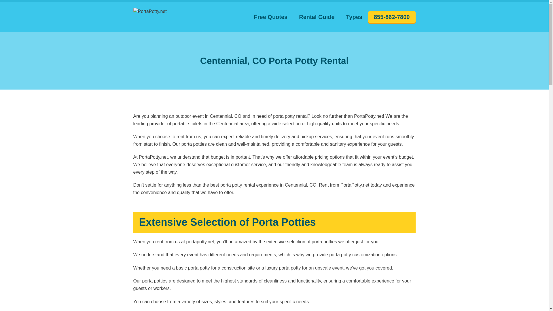 The width and height of the screenshot is (553, 311). What do you see at coordinates (392, 17) in the screenshot?
I see `855-862-7800` at bounding box center [392, 17].